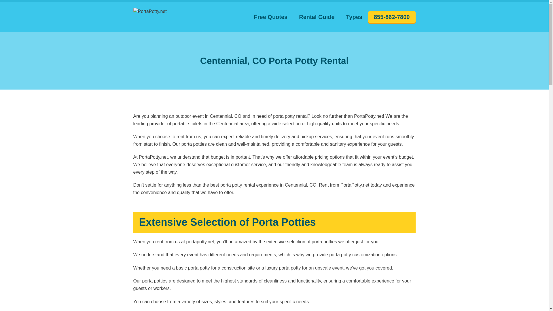 The width and height of the screenshot is (553, 311). What do you see at coordinates (392, 17) in the screenshot?
I see `855-862-7800` at bounding box center [392, 17].